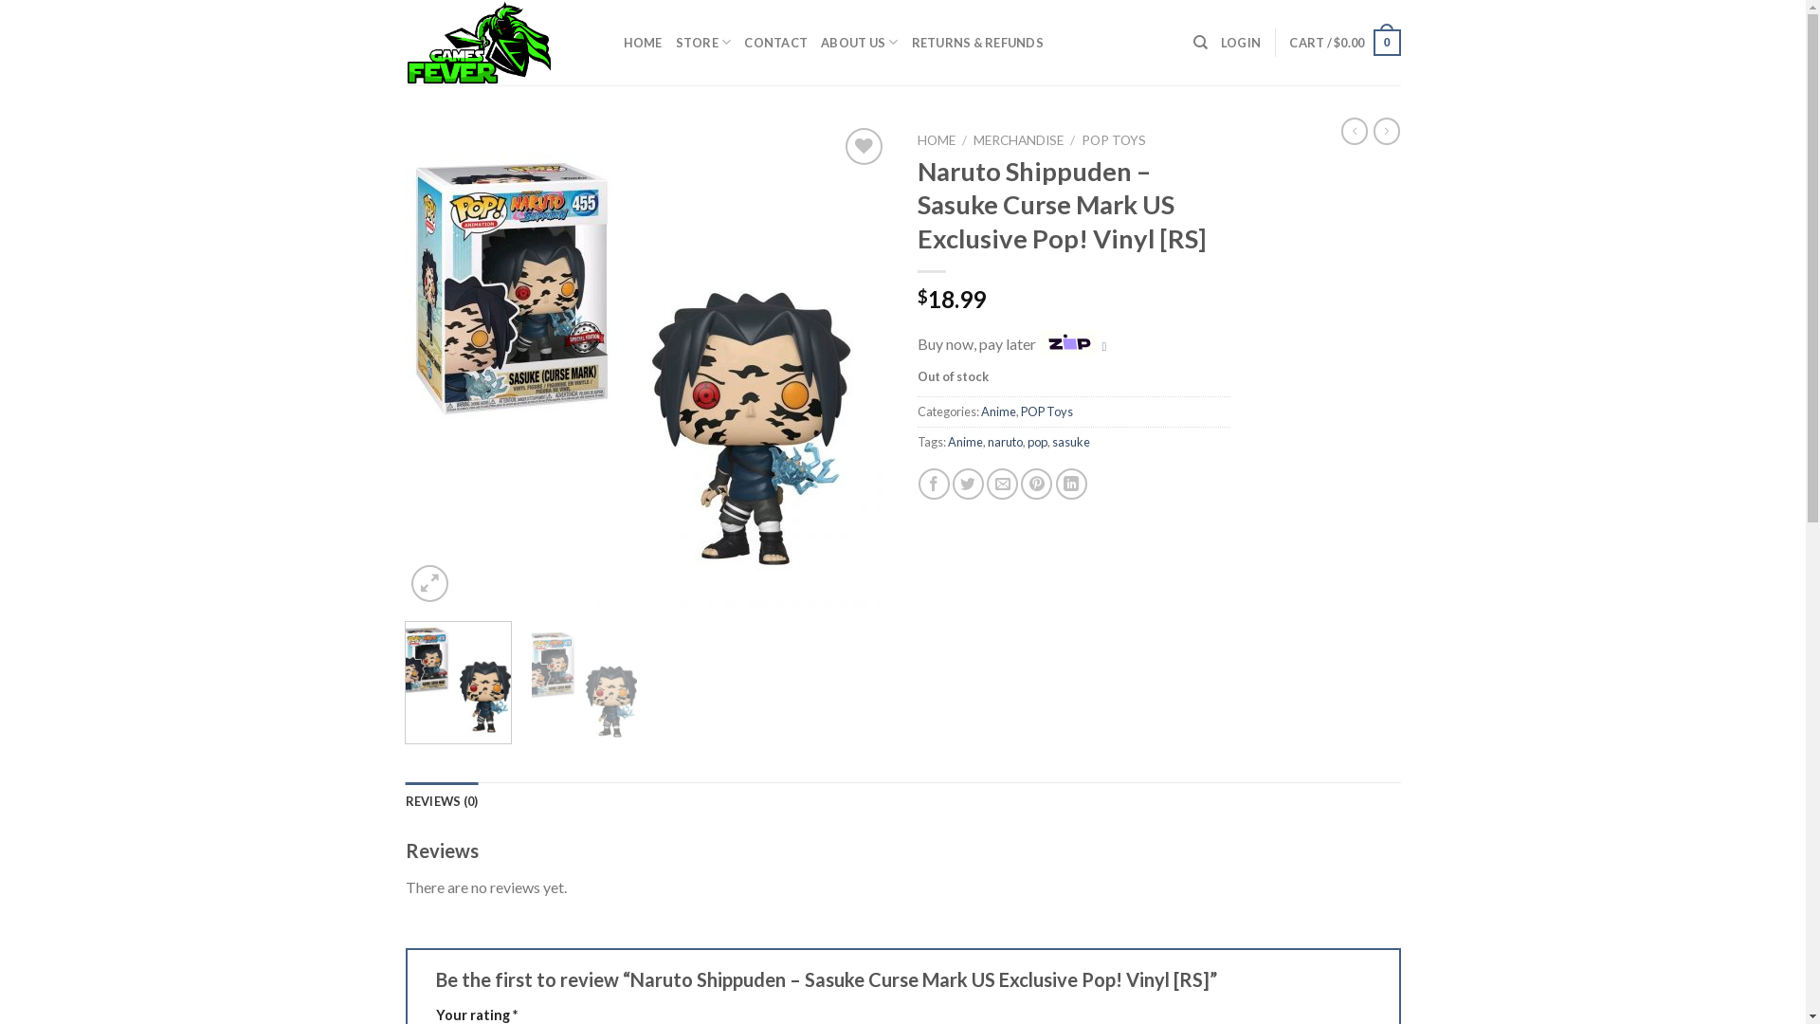 The image size is (1820, 1024). Describe the element at coordinates (860, 43) in the screenshot. I see `ABOUT US` at that location.